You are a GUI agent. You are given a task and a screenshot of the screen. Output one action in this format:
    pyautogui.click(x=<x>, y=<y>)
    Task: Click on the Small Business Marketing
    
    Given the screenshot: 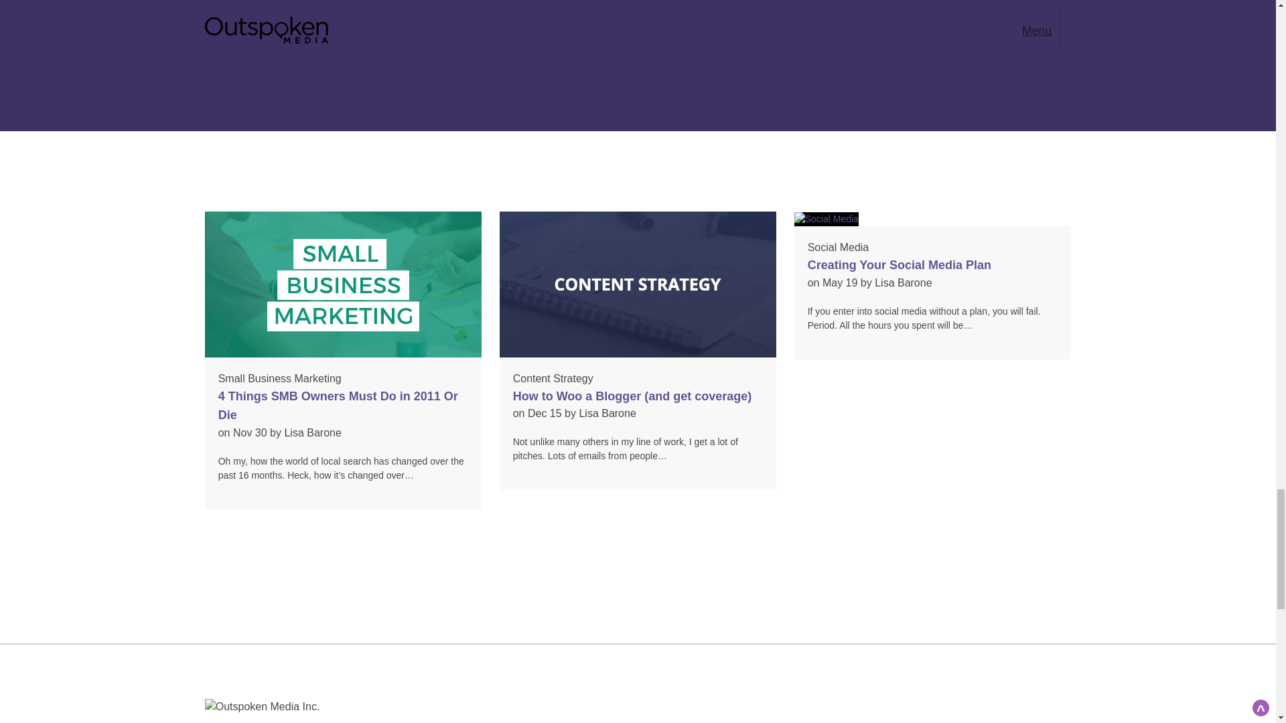 What is the action you would take?
    pyautogui.click(x=280, y=378)
    